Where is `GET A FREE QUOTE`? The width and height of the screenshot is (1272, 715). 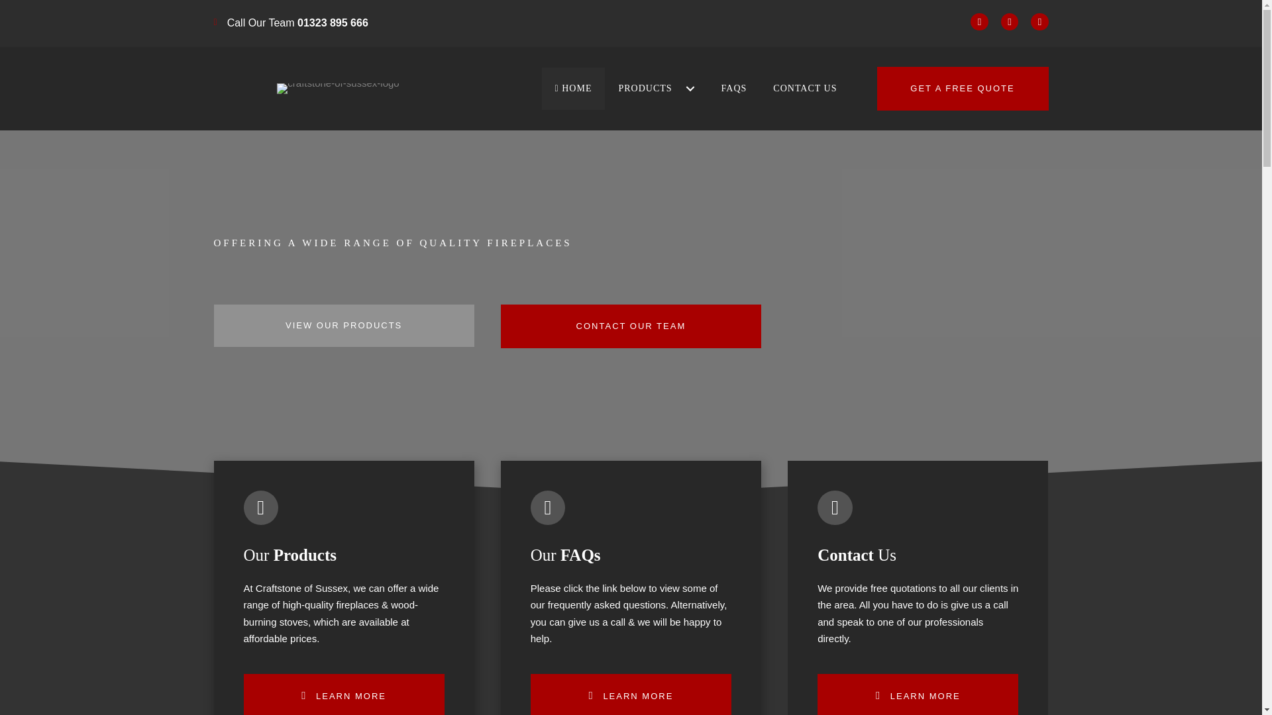 GET A FREE QUOTE is located at coordinates (963, 89).